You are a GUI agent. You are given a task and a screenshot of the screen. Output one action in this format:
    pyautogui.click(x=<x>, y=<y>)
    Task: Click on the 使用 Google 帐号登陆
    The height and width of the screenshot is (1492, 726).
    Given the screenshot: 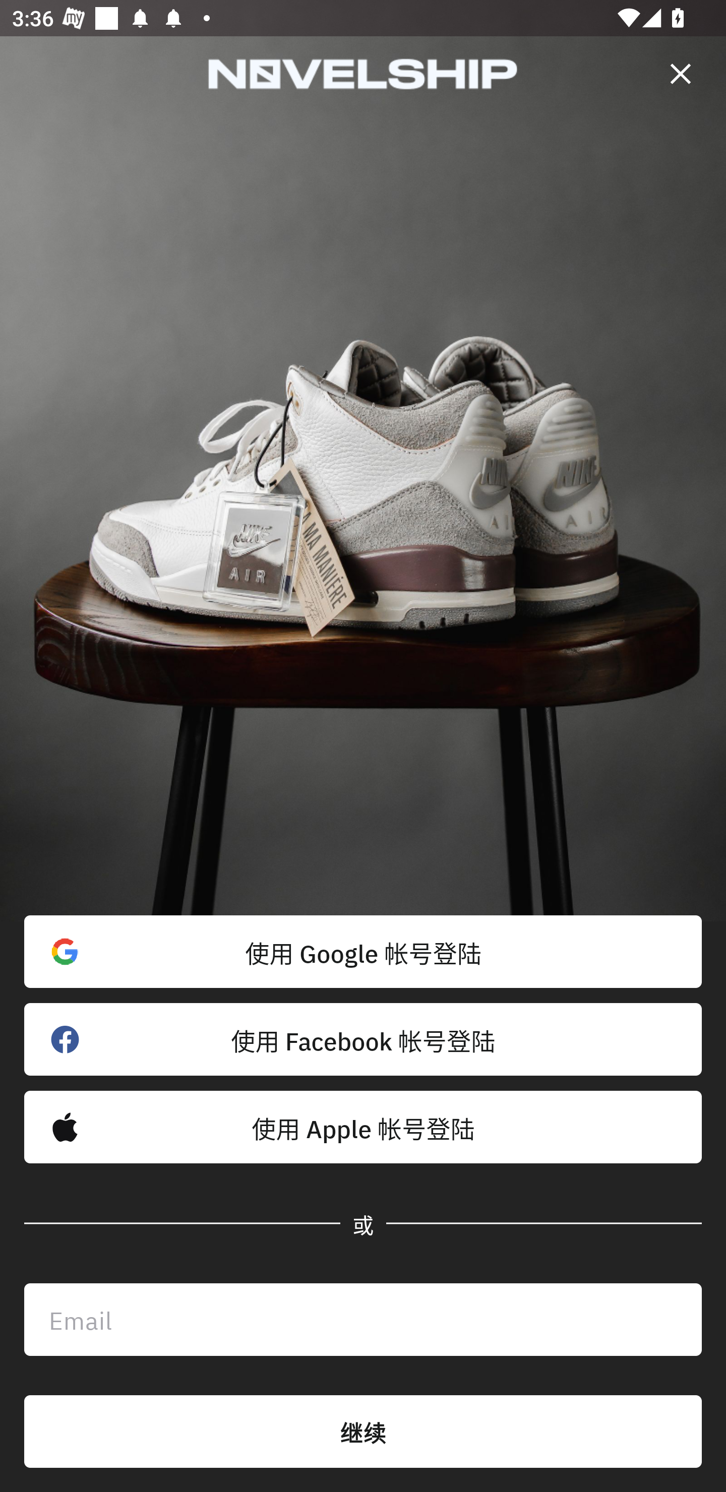 What is the action you would take?
    pyautogui.click(x=363, y=952)
    